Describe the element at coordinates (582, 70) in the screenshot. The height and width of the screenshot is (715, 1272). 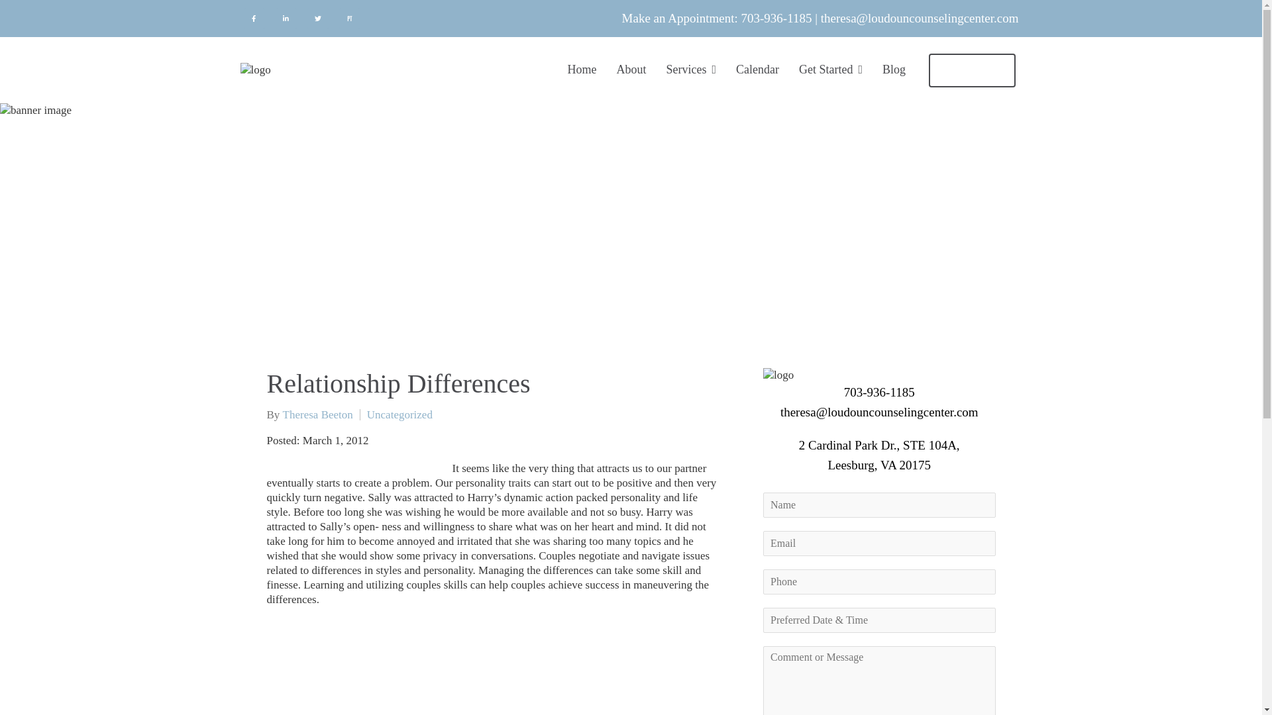
I see `Home` at that location.